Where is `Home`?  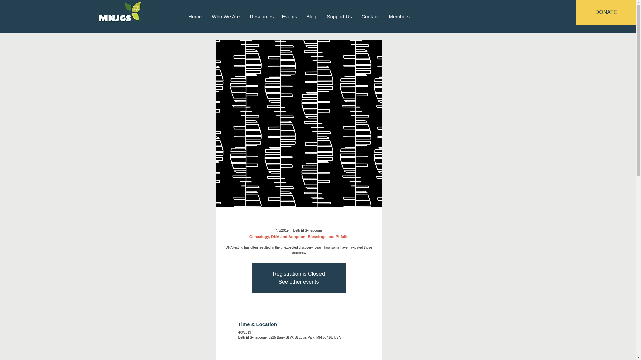 Home is located at coordinates (194, 16).